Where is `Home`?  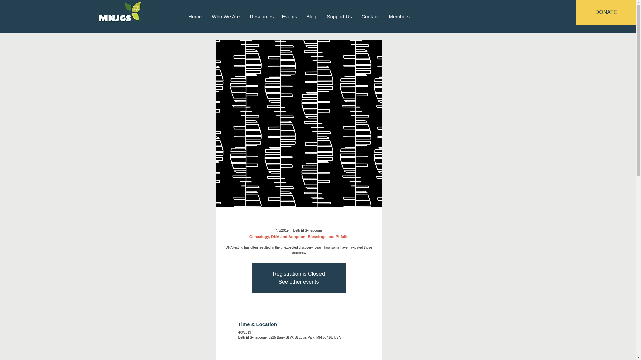 Home is located at coordinates (194, 16).